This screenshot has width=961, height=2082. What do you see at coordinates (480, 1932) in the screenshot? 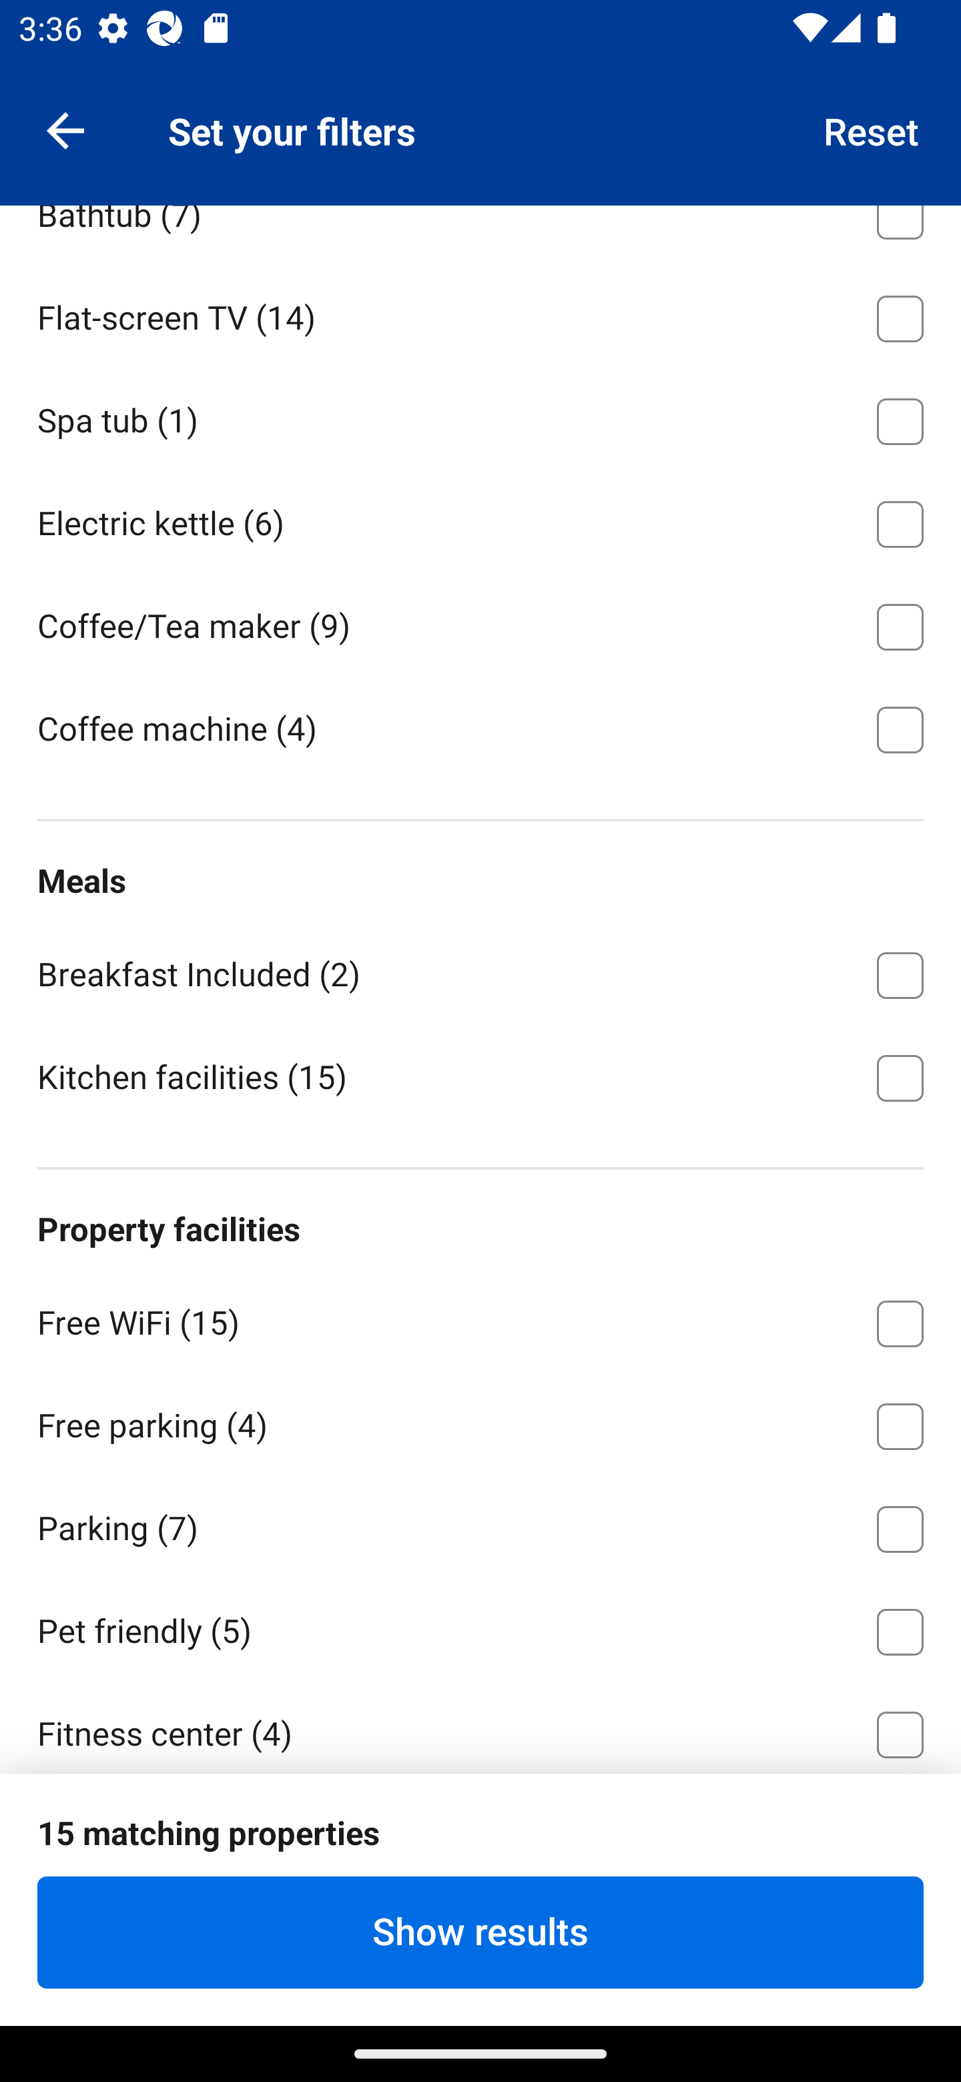
I see `Show results` at bounding box center [480, 1932].